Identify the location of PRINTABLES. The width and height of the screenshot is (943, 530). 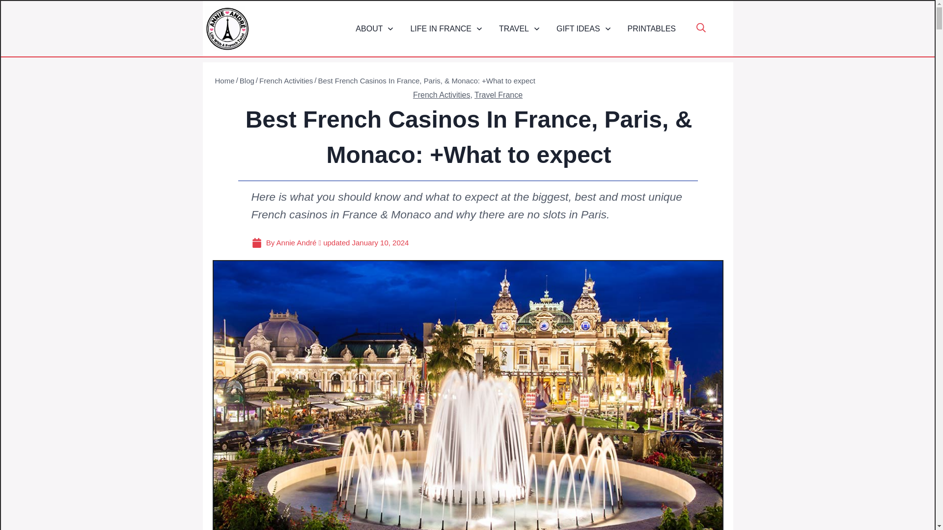
(652, 28).